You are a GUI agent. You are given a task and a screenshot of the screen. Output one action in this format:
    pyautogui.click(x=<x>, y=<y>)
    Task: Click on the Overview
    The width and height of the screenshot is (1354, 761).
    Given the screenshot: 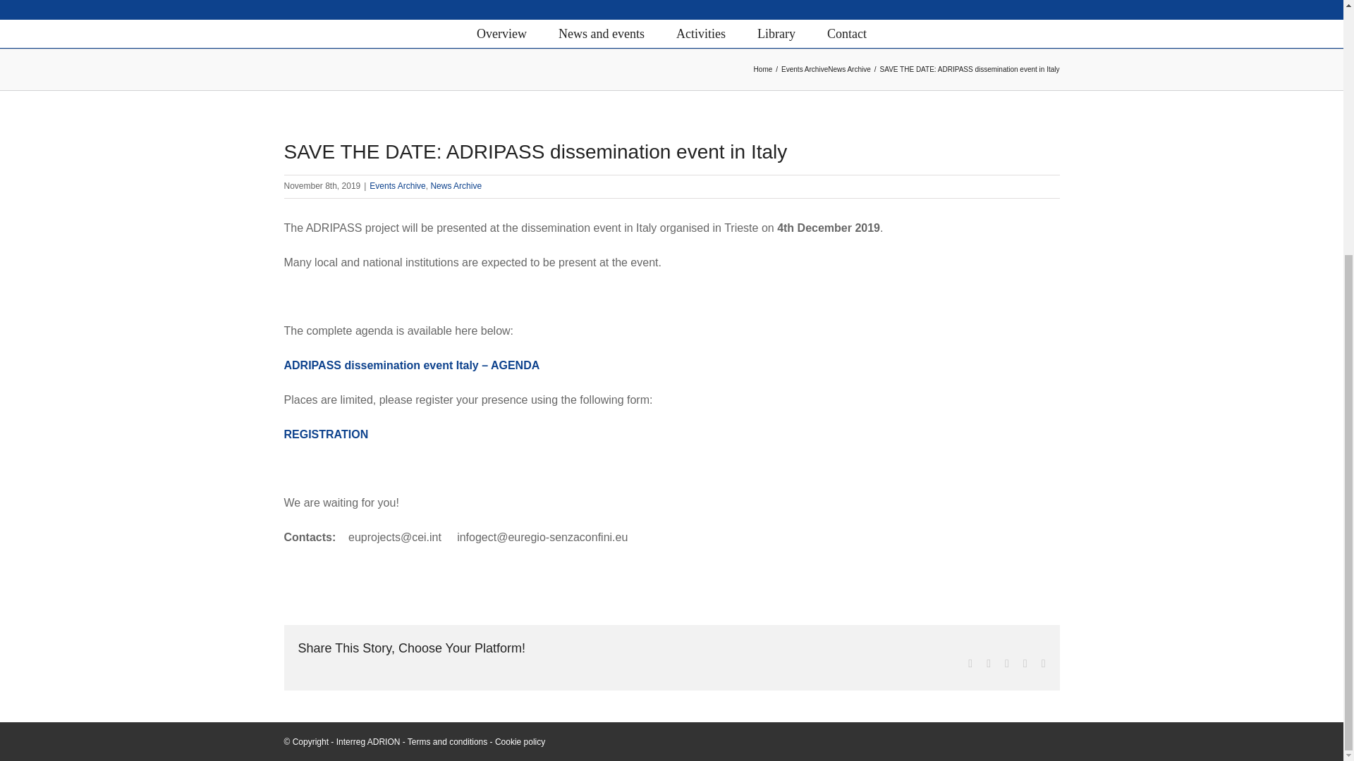 What is the action you would take?
    pyautogui.click(x=501, y=34)
    